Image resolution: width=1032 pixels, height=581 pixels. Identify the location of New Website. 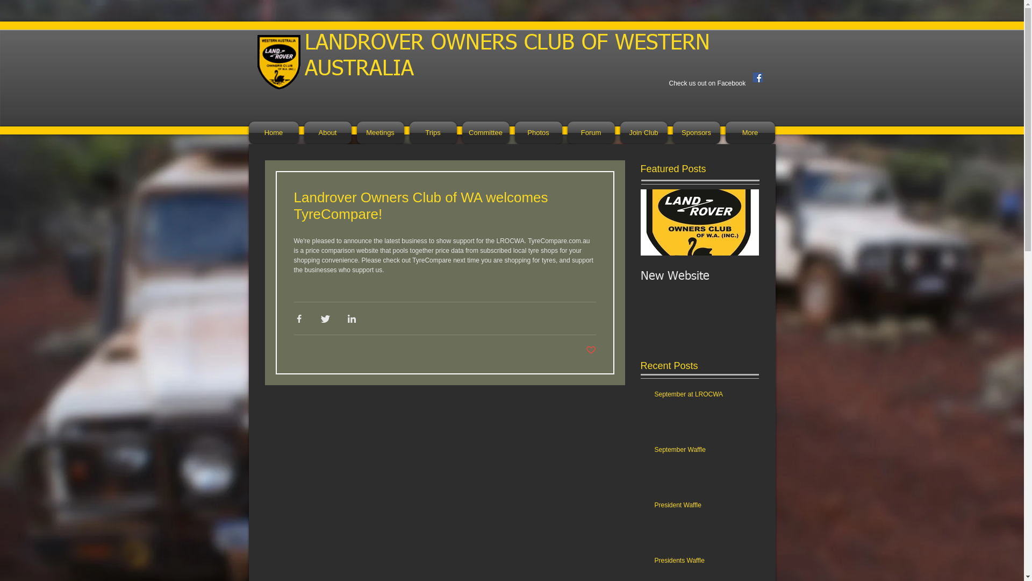
(700, 277).